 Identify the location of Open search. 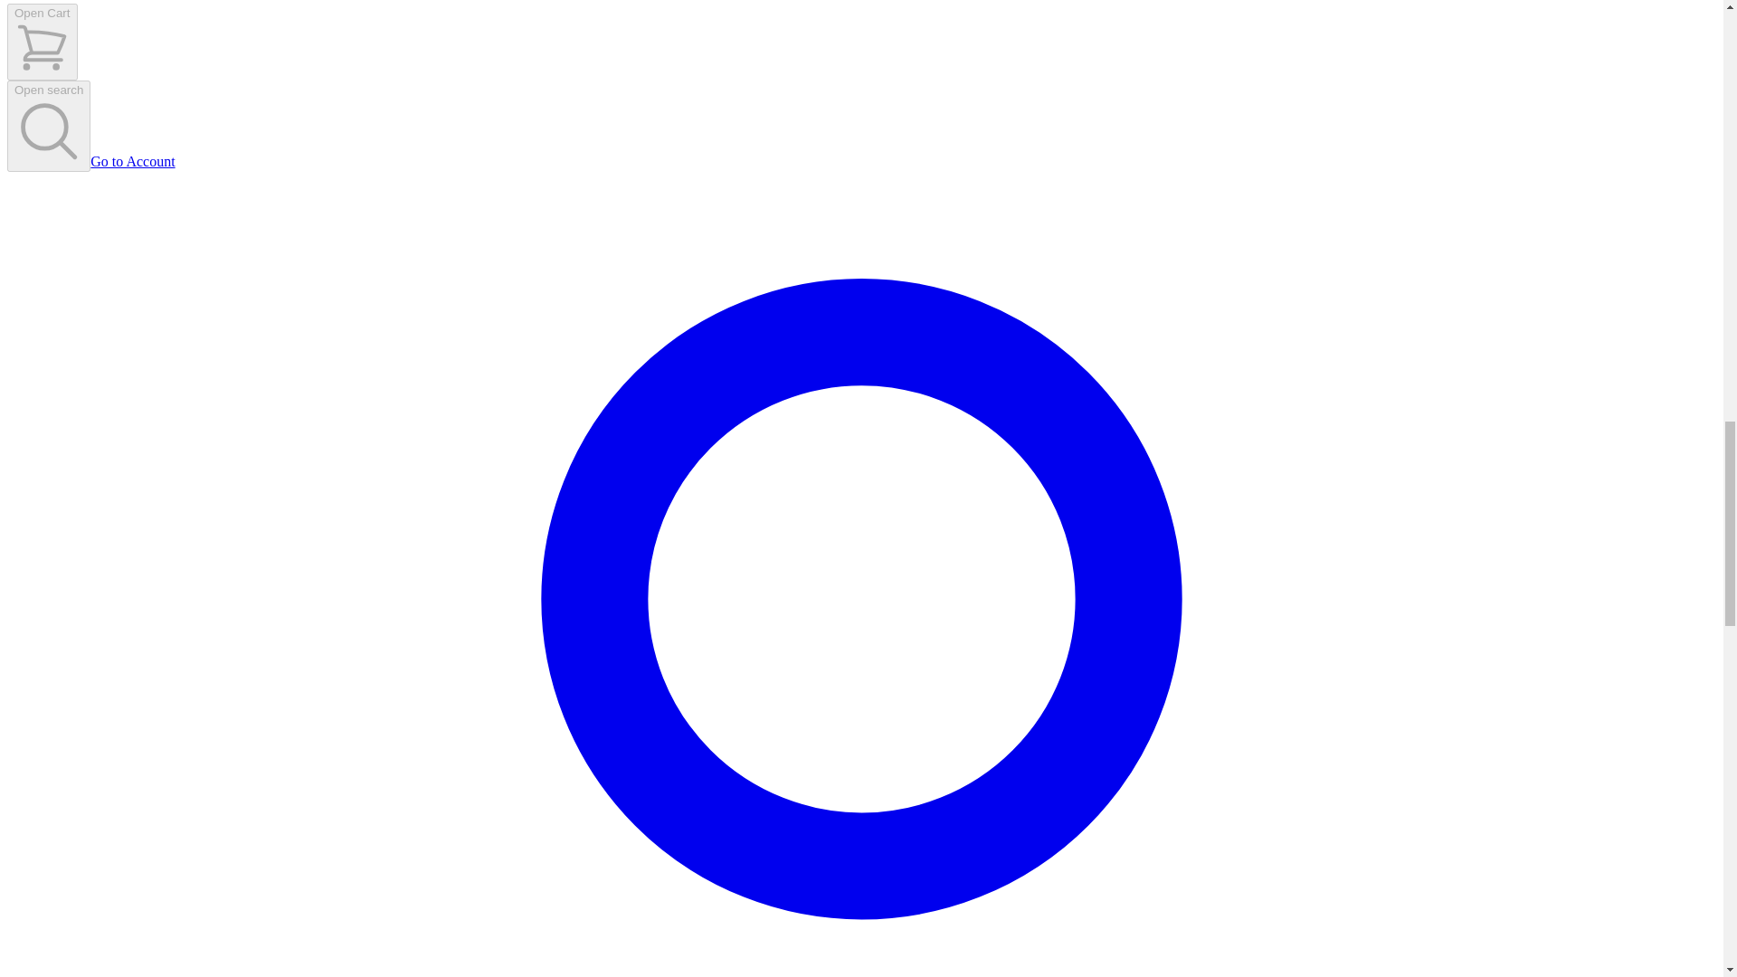
(48, 125).